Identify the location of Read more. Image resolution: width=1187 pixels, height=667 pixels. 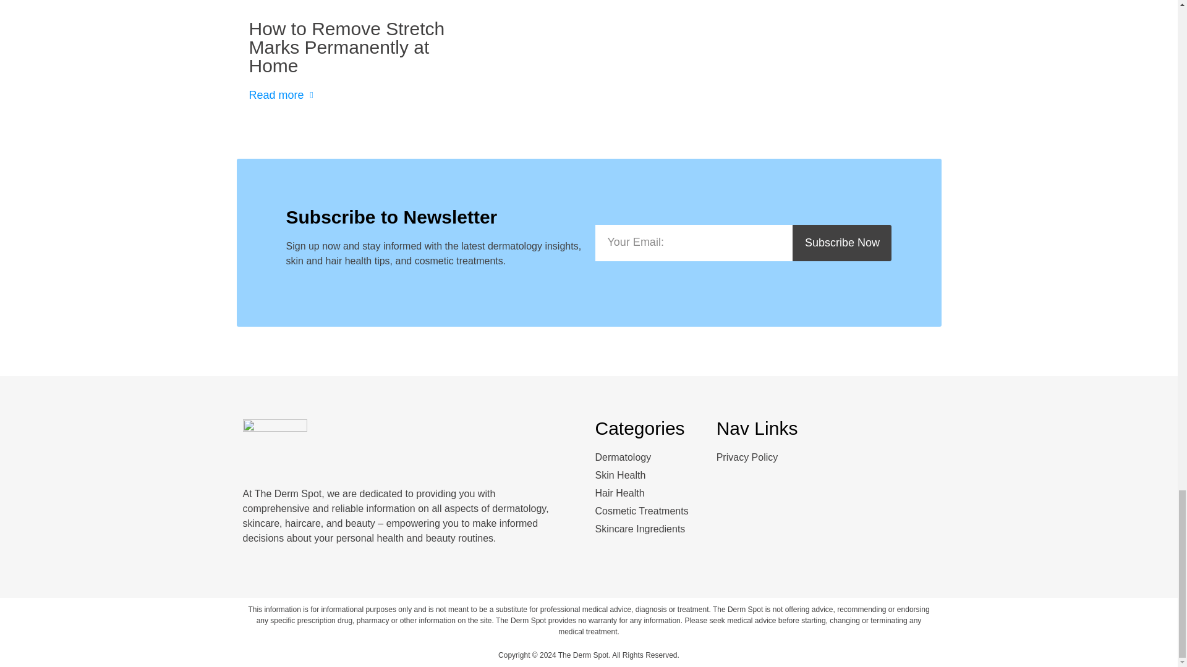
(283, 95).